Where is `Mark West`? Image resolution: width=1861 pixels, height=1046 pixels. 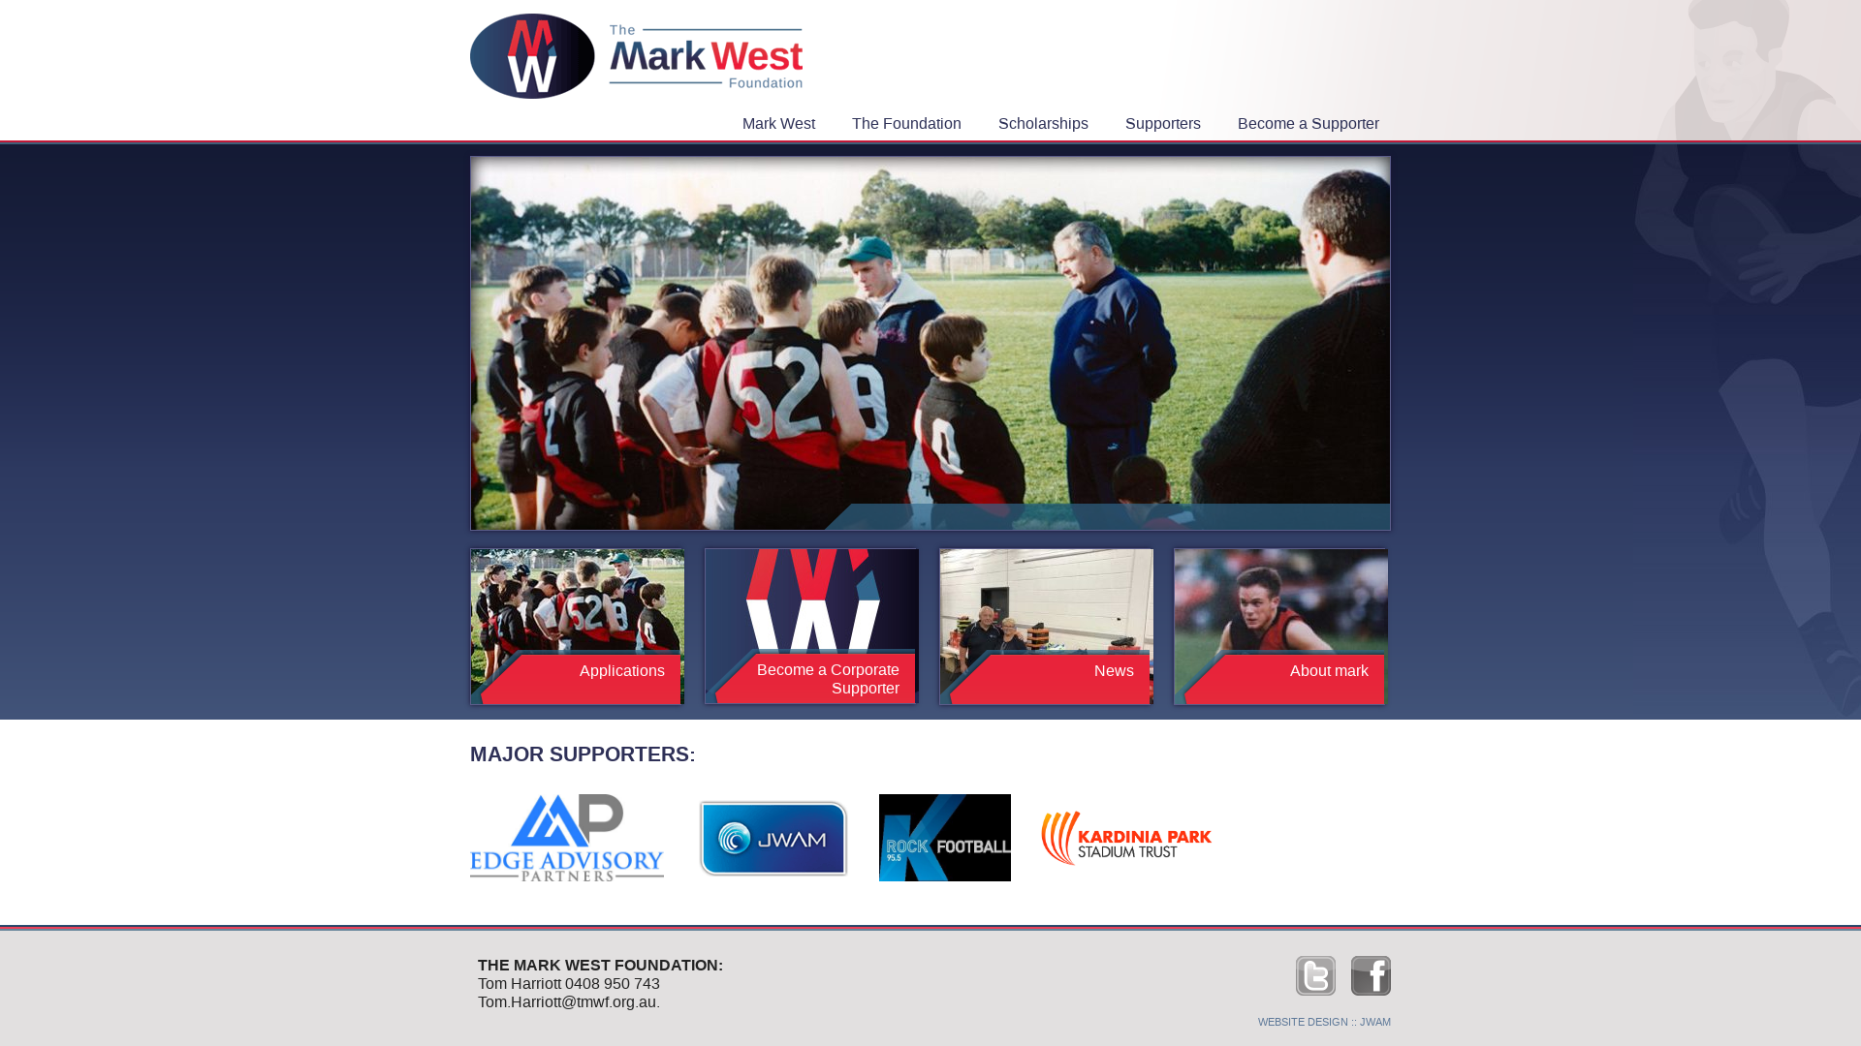 Mark West is located at coordinates (785, 123).